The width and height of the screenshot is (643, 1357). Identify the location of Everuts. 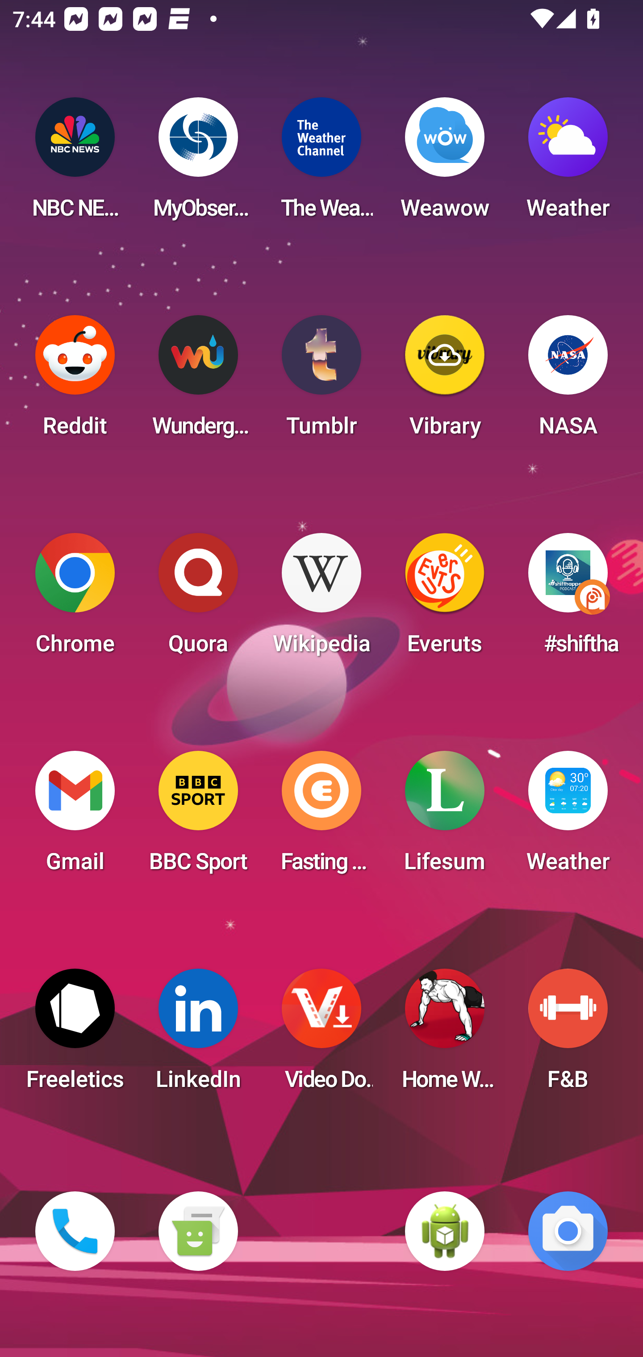
(445, 599).